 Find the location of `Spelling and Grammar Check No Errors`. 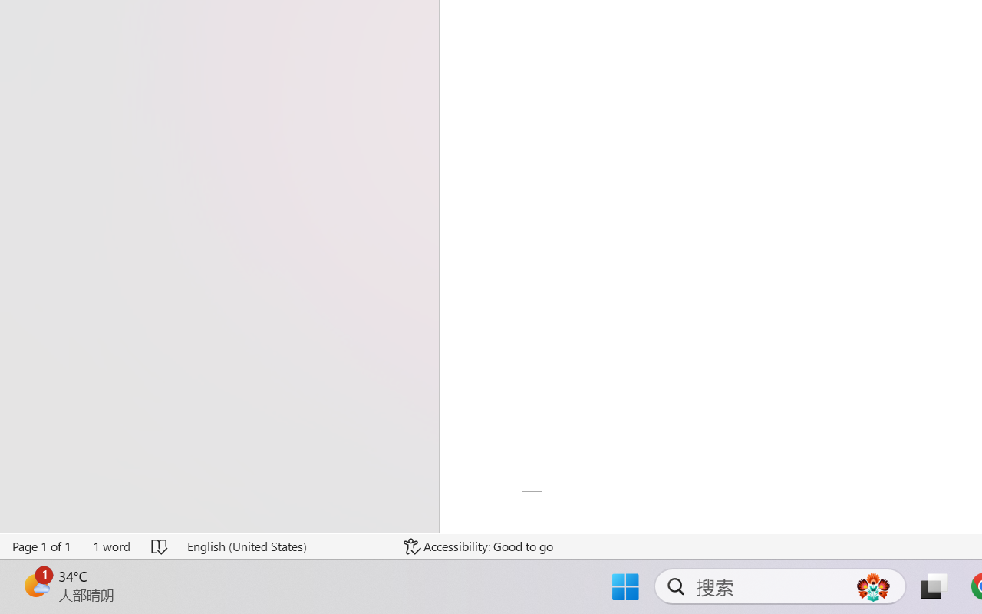

Spelling and Grammar Check No Errors is located at coordinates (160, 546).